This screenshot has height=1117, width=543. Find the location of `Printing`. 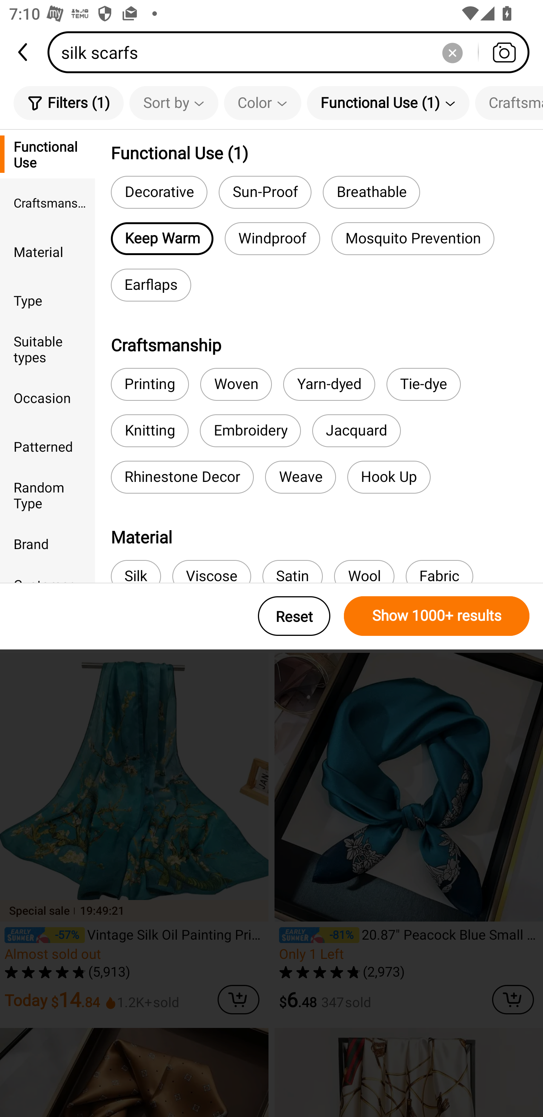

Printing is located at coordinates (150, 384).